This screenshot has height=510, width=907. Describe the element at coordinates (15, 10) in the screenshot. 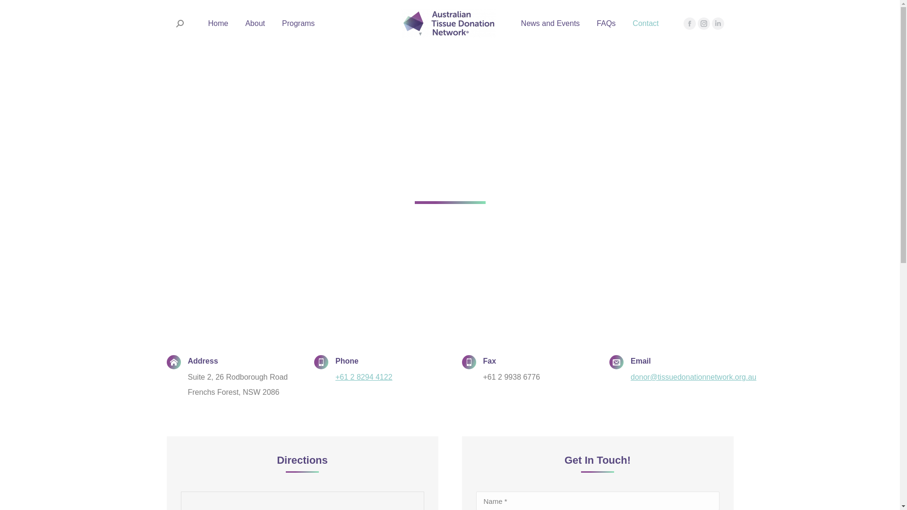

I see `Go!` at that location.